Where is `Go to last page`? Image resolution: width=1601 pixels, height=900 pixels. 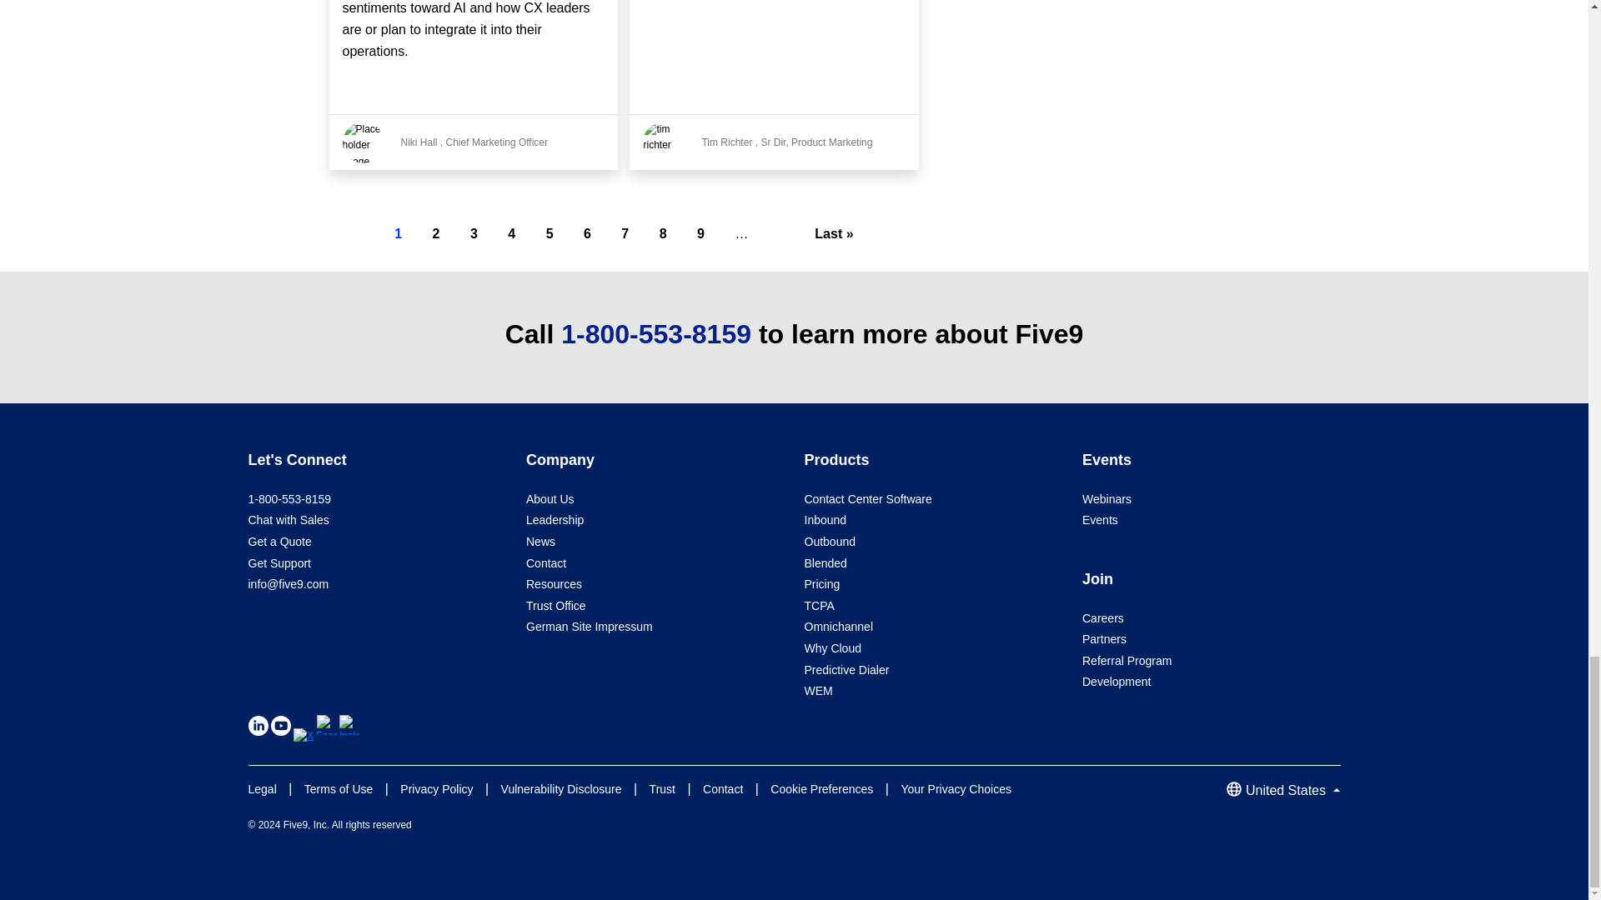 Go to last page is located at coordinates (834, 233).